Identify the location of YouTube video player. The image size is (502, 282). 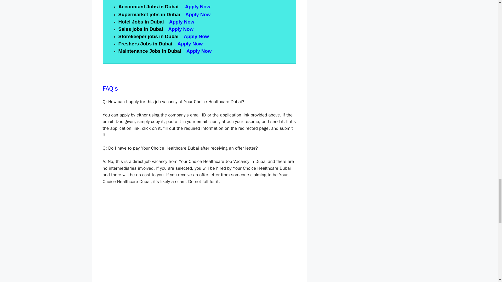
(176, 233).